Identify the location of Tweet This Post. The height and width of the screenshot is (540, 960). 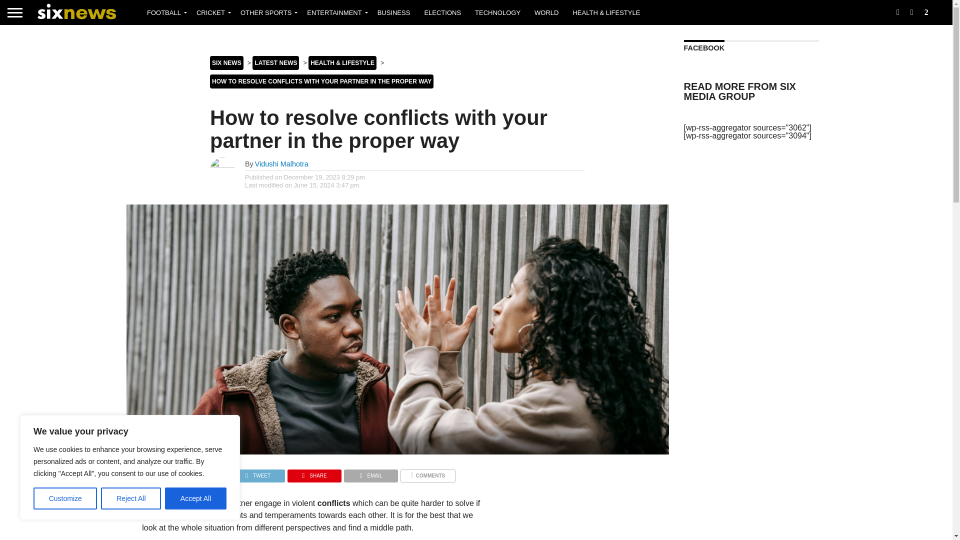
(257, 473).